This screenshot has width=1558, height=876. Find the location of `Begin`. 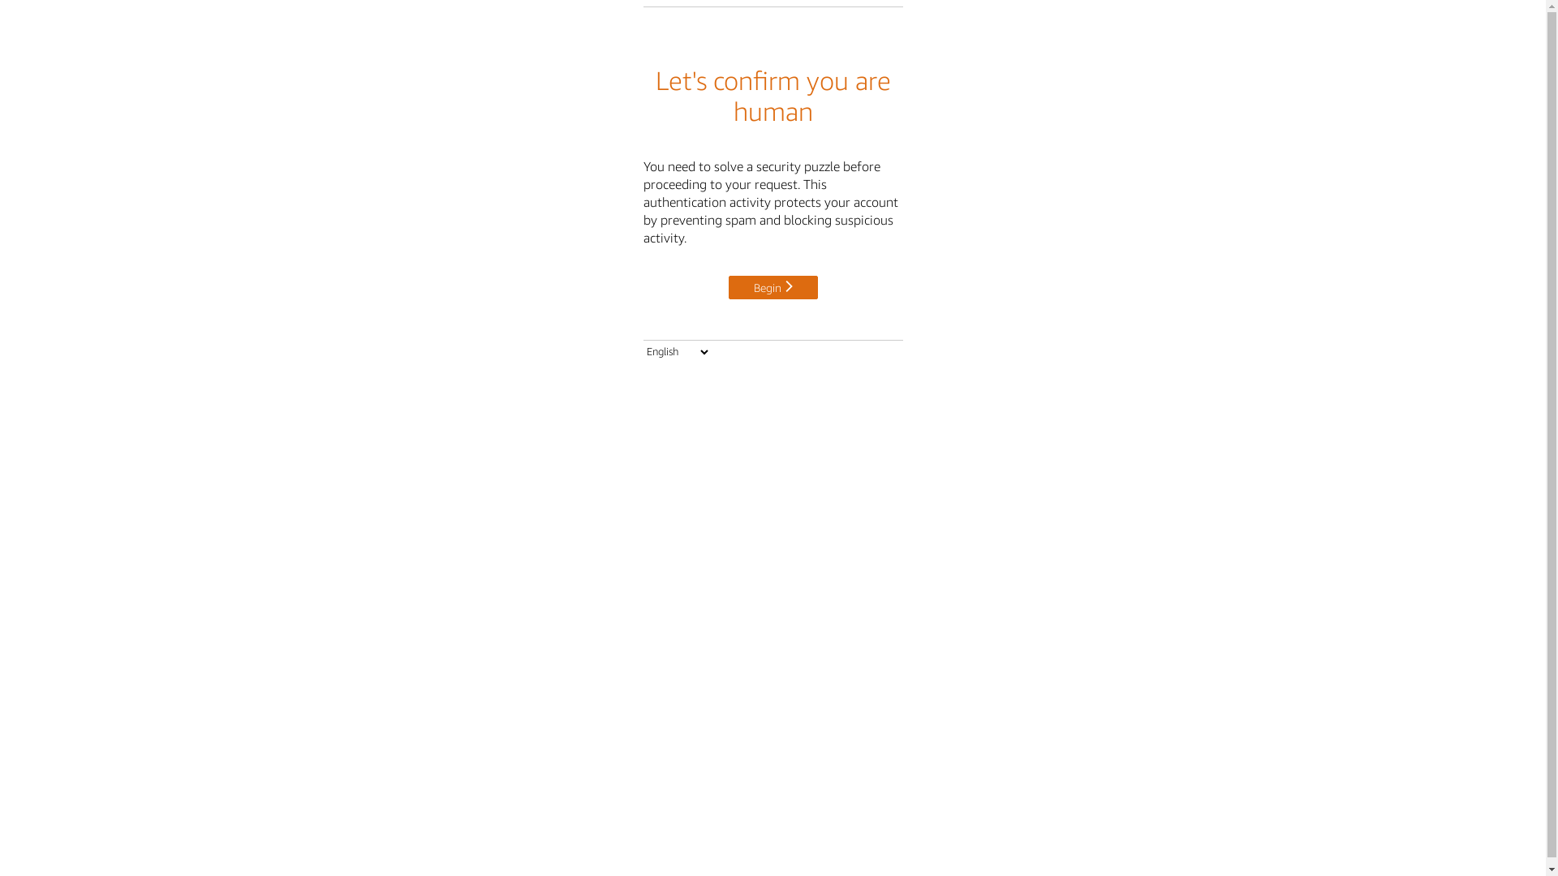

Begin is located at coordinates (773, 287).